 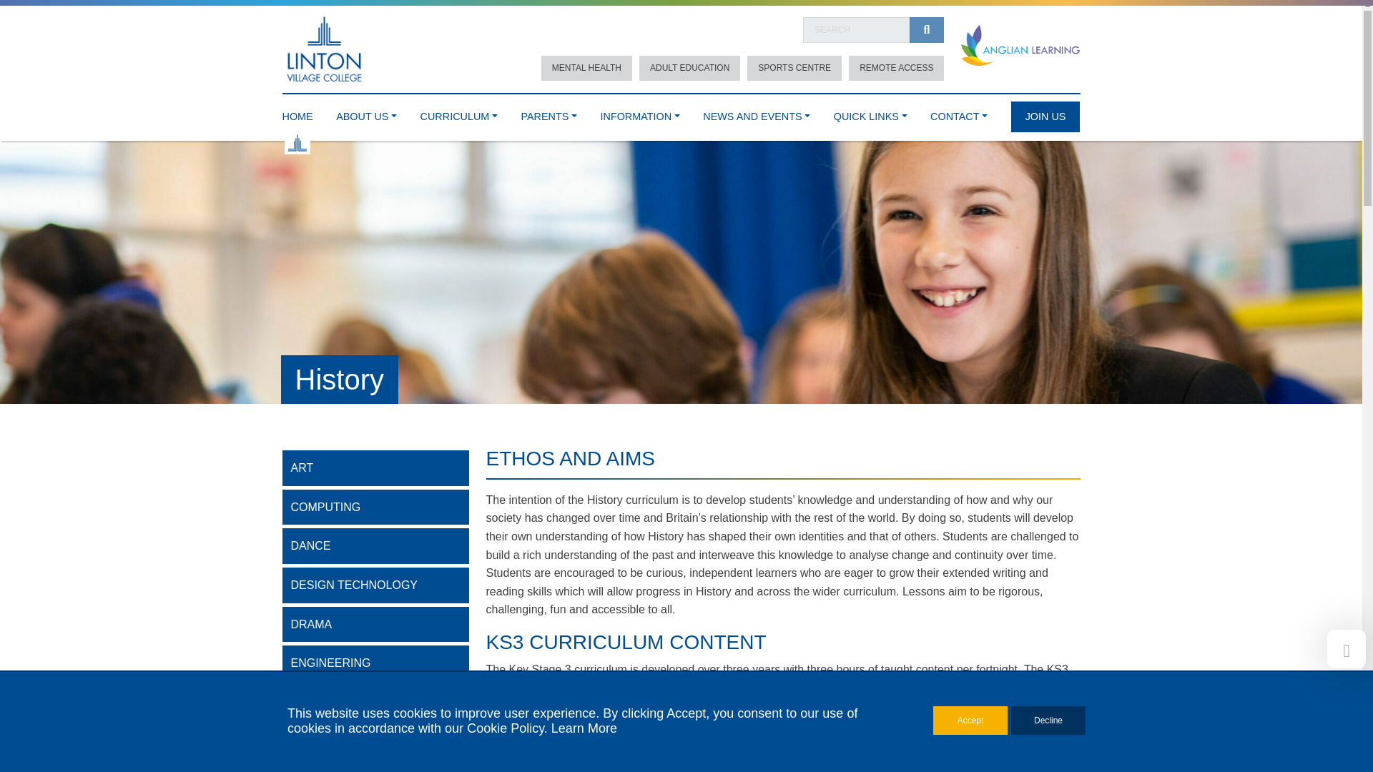 I want to click on REMOTE ACCESS, so click(x=896, y=68).